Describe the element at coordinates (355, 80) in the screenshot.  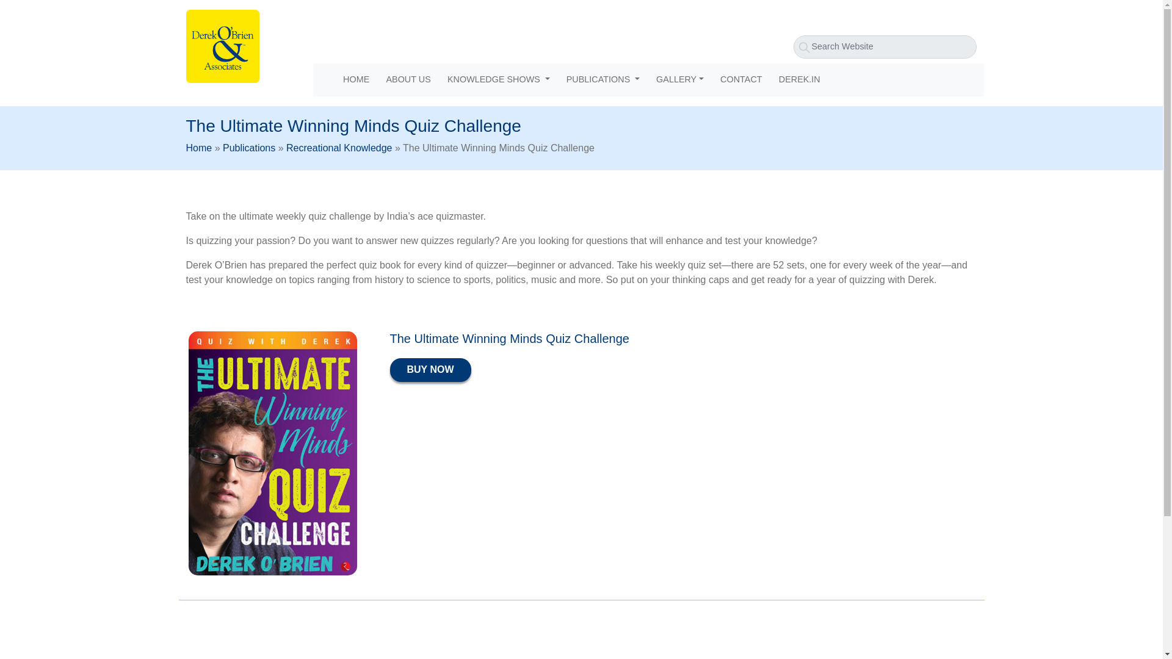
I see `HOME` at that location.